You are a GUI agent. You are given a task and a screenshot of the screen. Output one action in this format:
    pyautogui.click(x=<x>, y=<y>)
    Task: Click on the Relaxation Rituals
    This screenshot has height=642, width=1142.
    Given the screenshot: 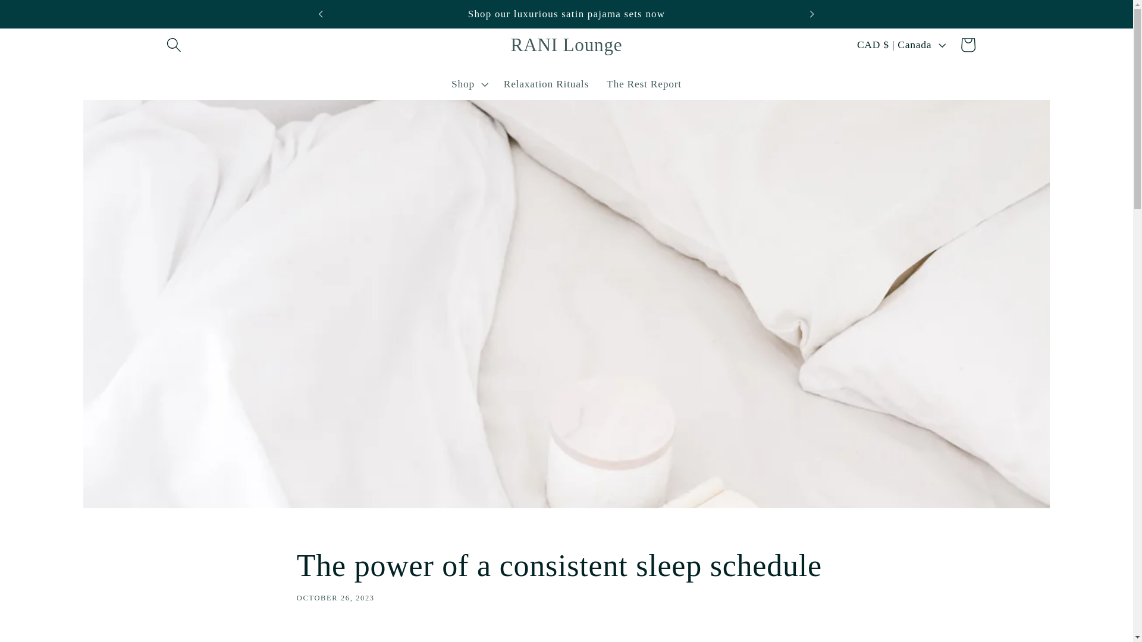 What is the action you would take?
    pyautogui.click(x=644, y=84)
    